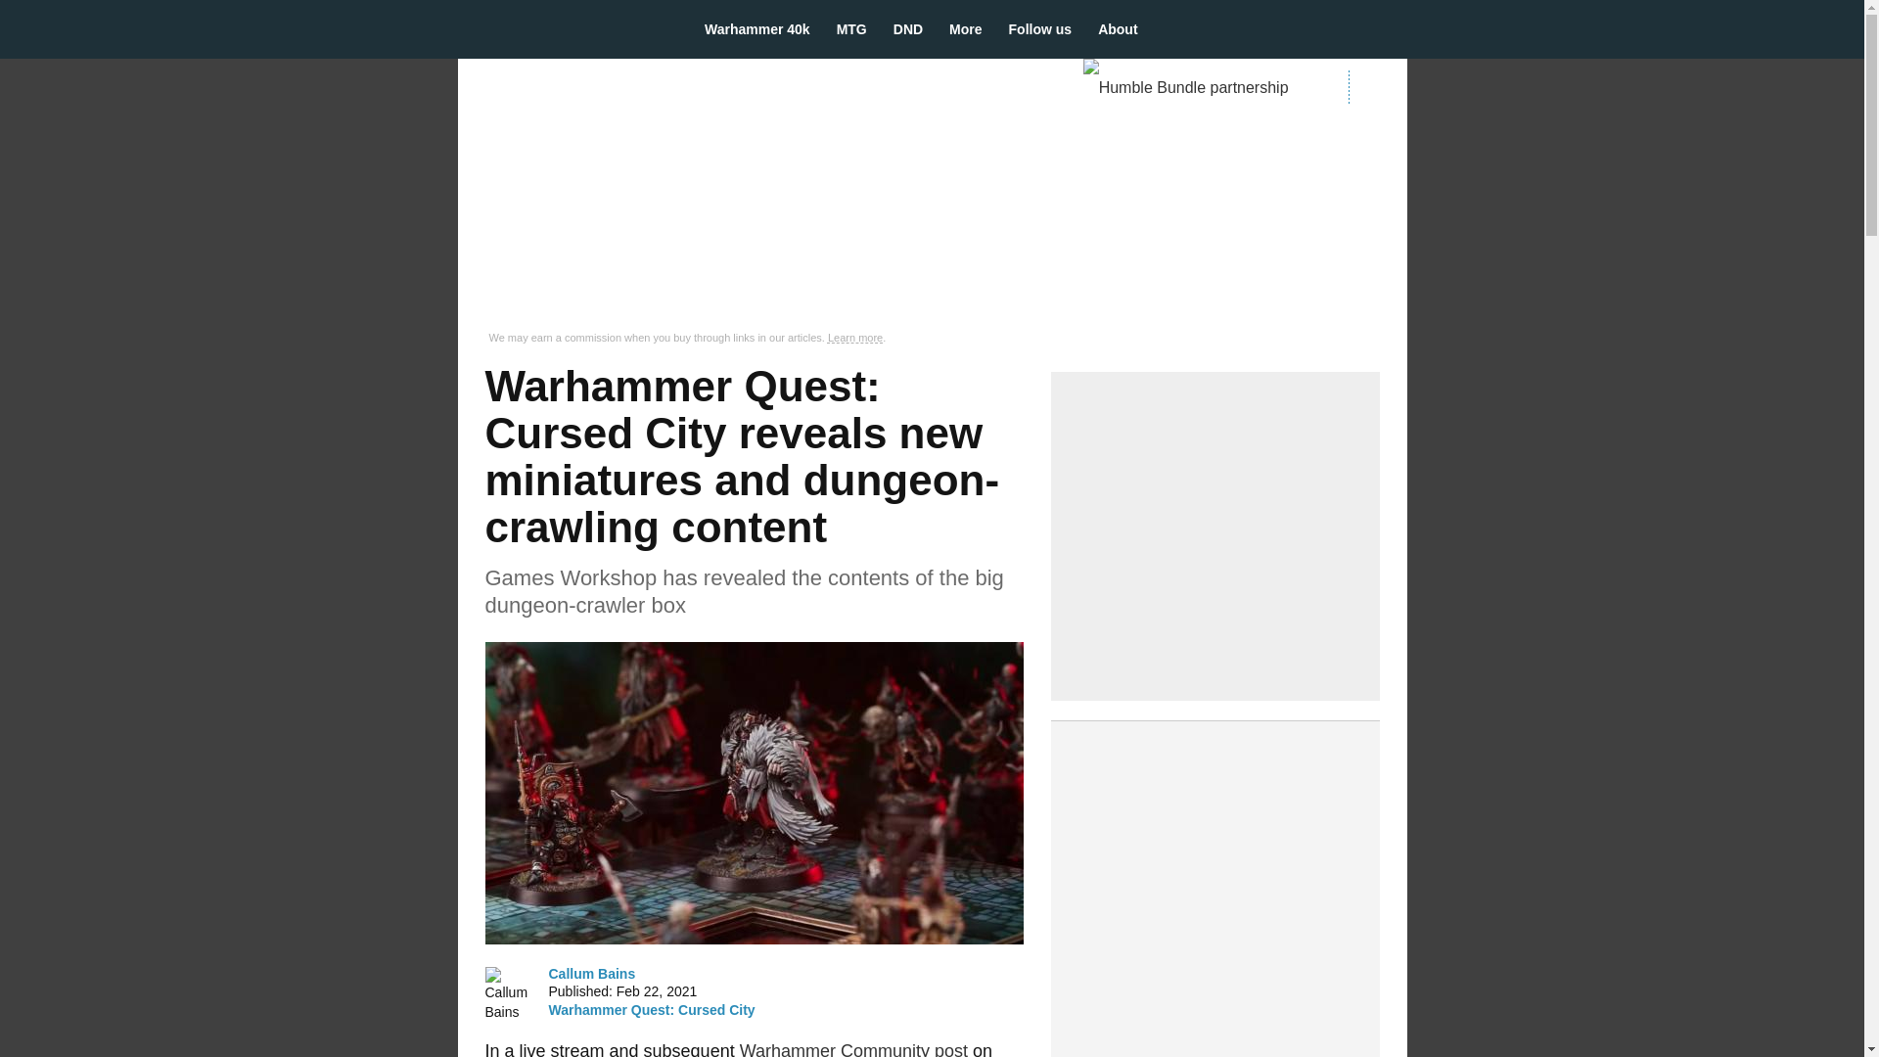  What do you see at coordinates (509, 994) in the screenshot?
I see `Callum Bains` at bounding box center [509, 994].